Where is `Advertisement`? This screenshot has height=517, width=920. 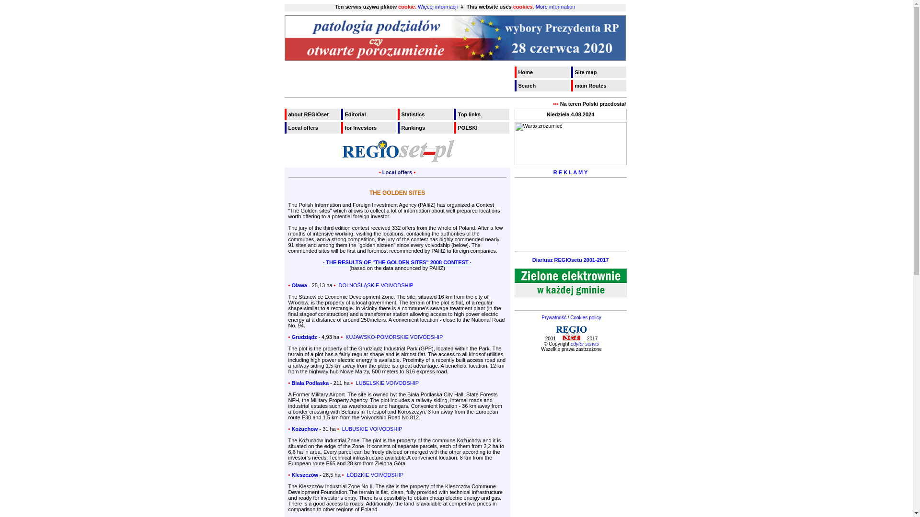
Advertisement is located at coordinates (570, 198).